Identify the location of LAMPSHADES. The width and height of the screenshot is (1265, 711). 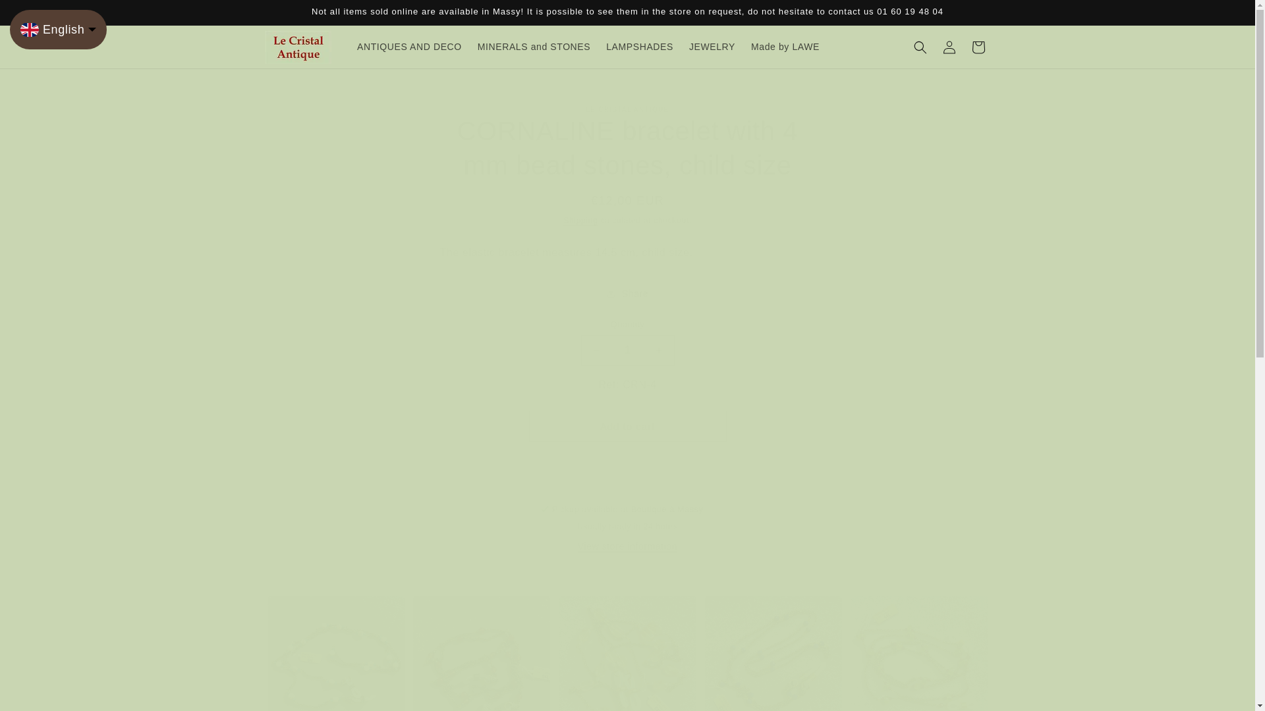
(640, 46).